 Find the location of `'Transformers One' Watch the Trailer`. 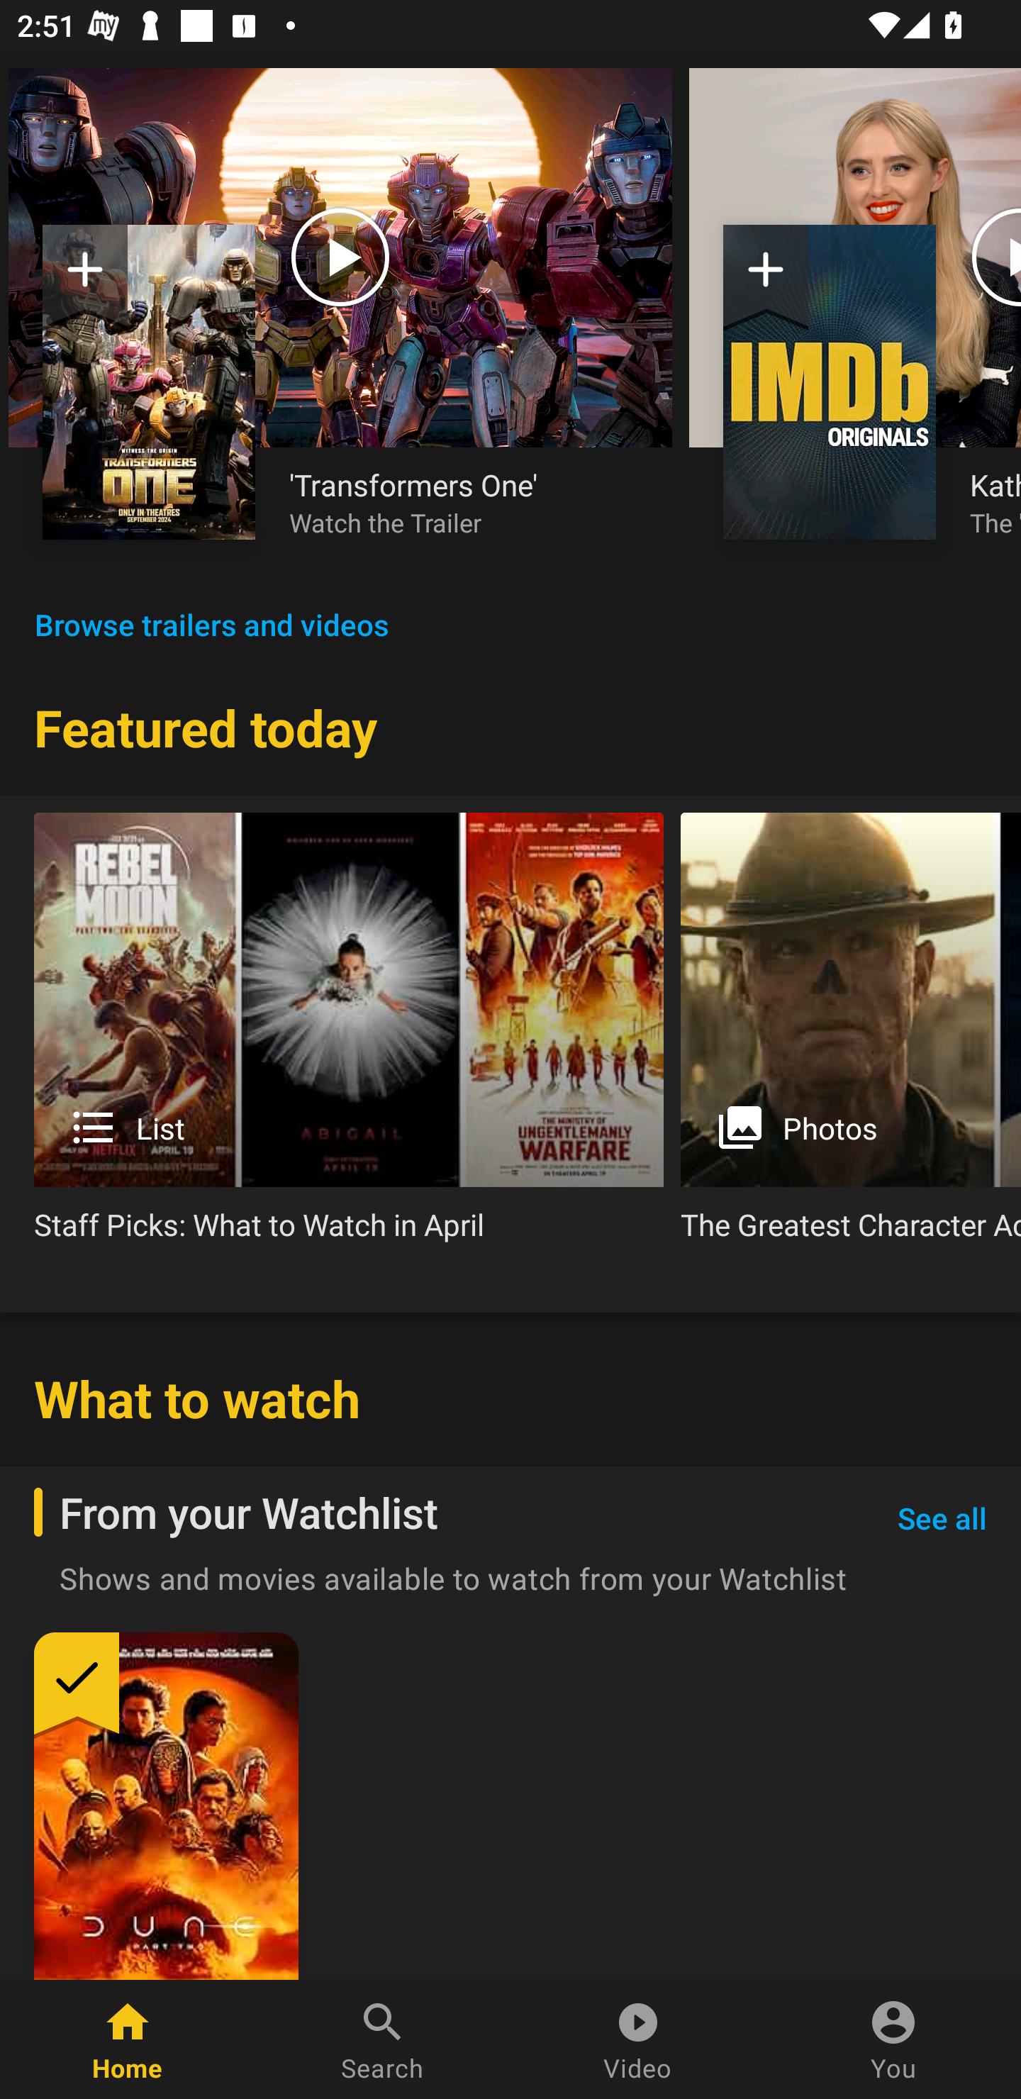

'Transformers One' Watch the Trailer is located at coordinates (464, 501).